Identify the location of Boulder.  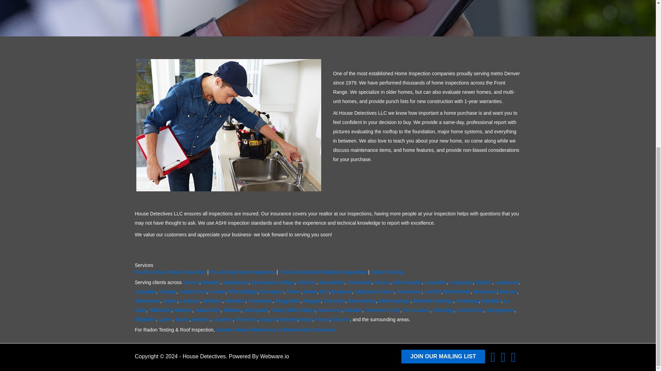
(211, 282).